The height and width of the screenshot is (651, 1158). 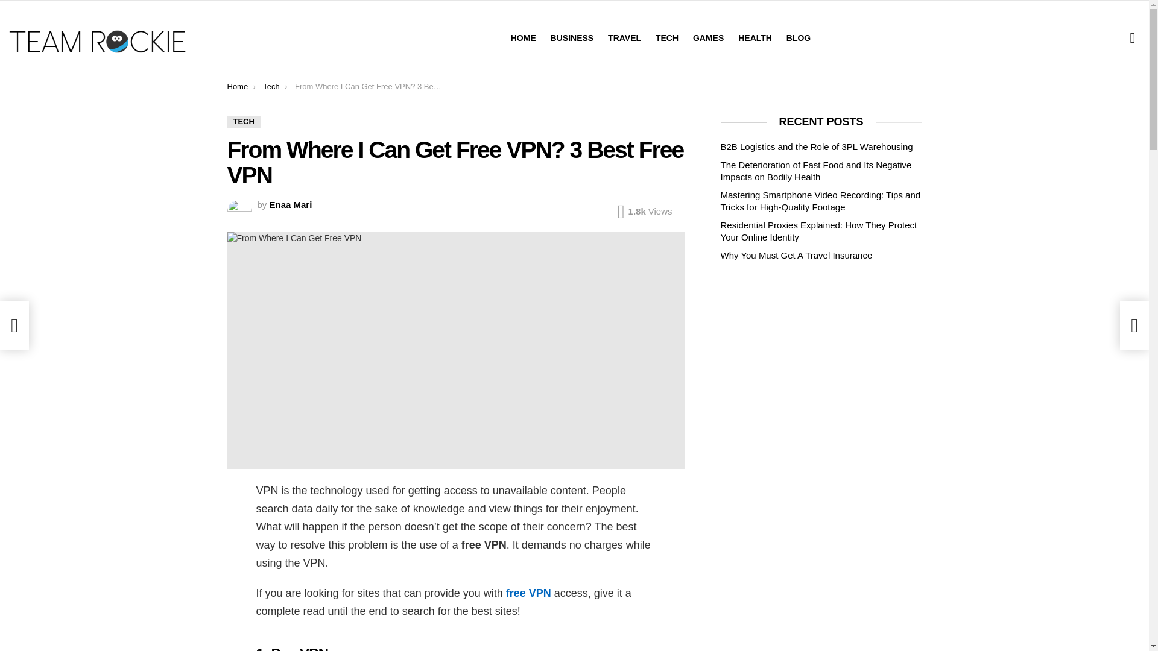 I want to click on TECH, so click(x=243, y=122).